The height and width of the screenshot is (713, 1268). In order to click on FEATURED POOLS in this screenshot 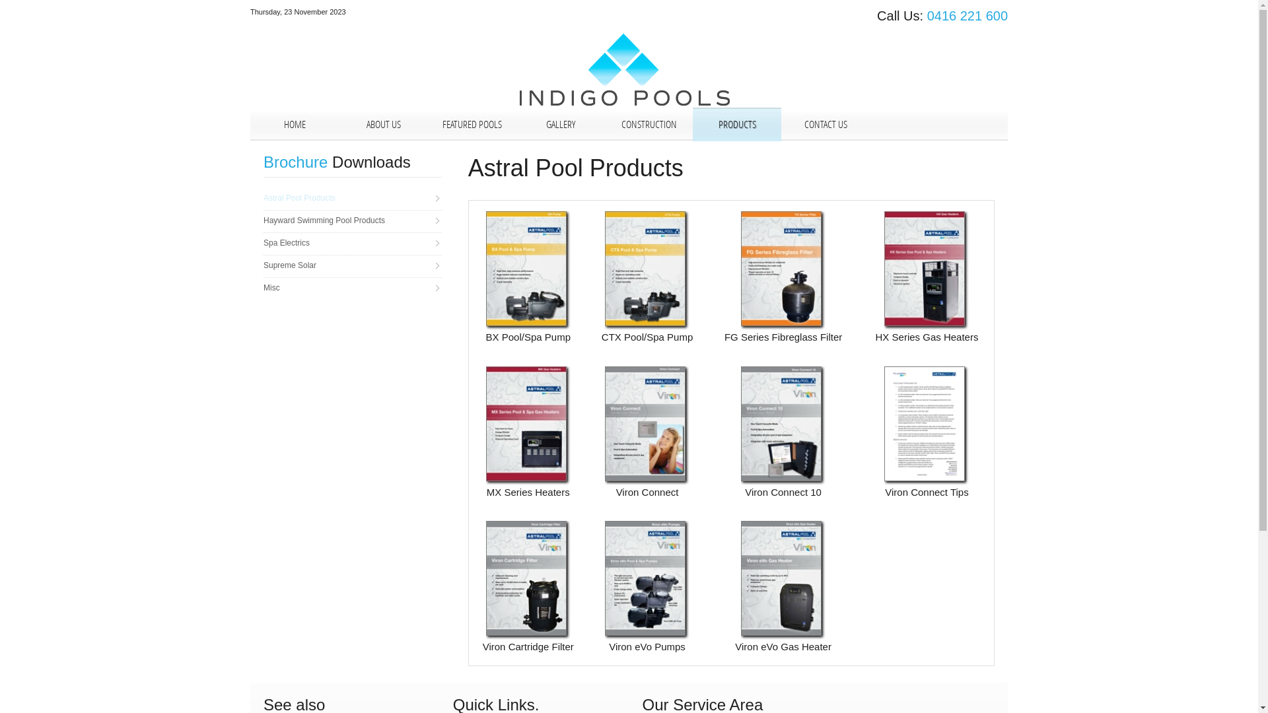, I will do `click(472, 124)`.